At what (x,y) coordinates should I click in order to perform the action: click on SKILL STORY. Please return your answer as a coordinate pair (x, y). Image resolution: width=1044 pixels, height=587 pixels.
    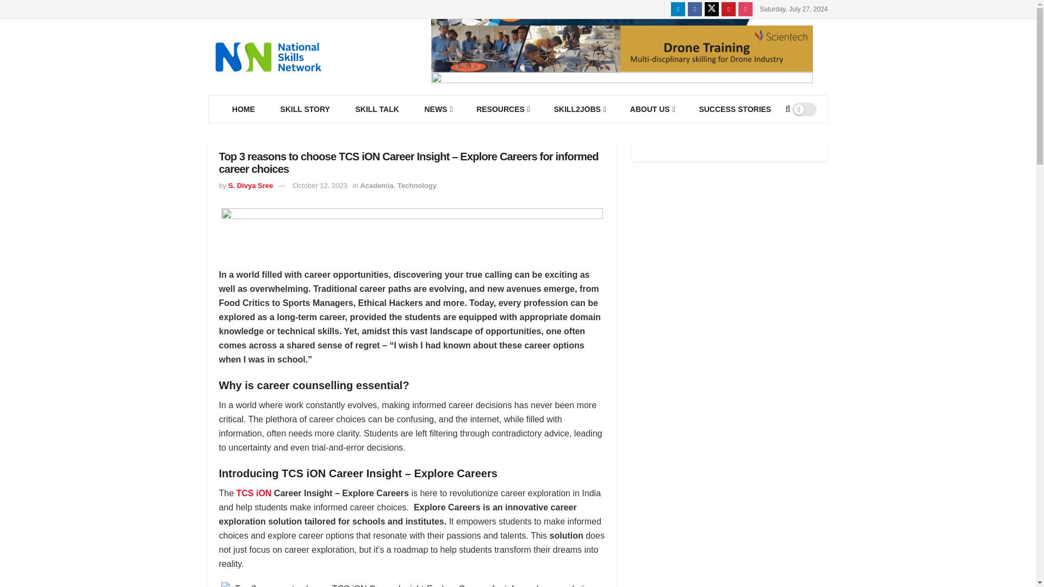
    Looking at the image, I should click on (304, 109).